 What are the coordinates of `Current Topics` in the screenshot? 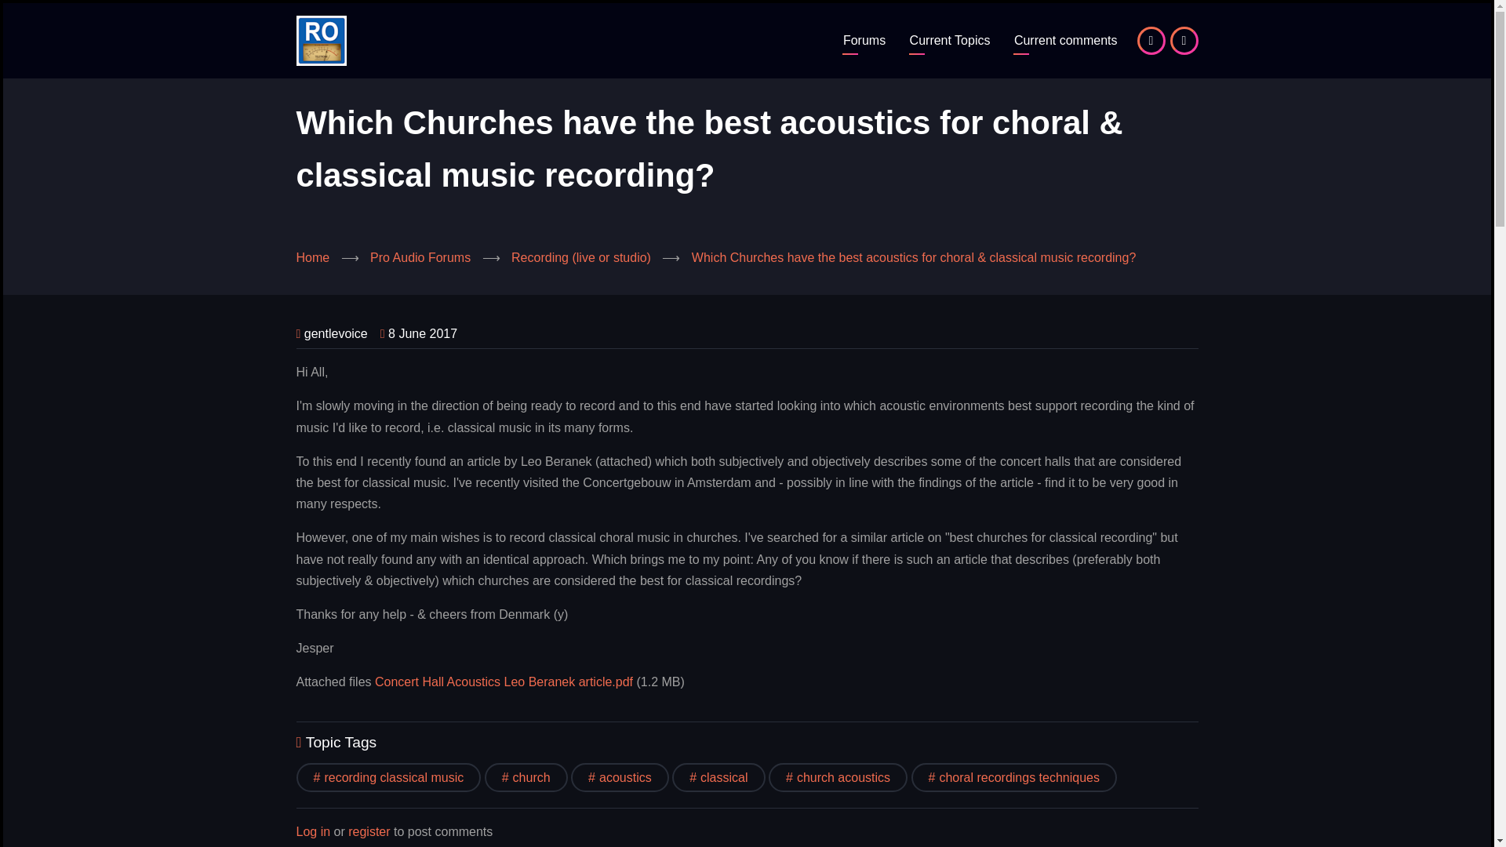 It's located at (950, 41).